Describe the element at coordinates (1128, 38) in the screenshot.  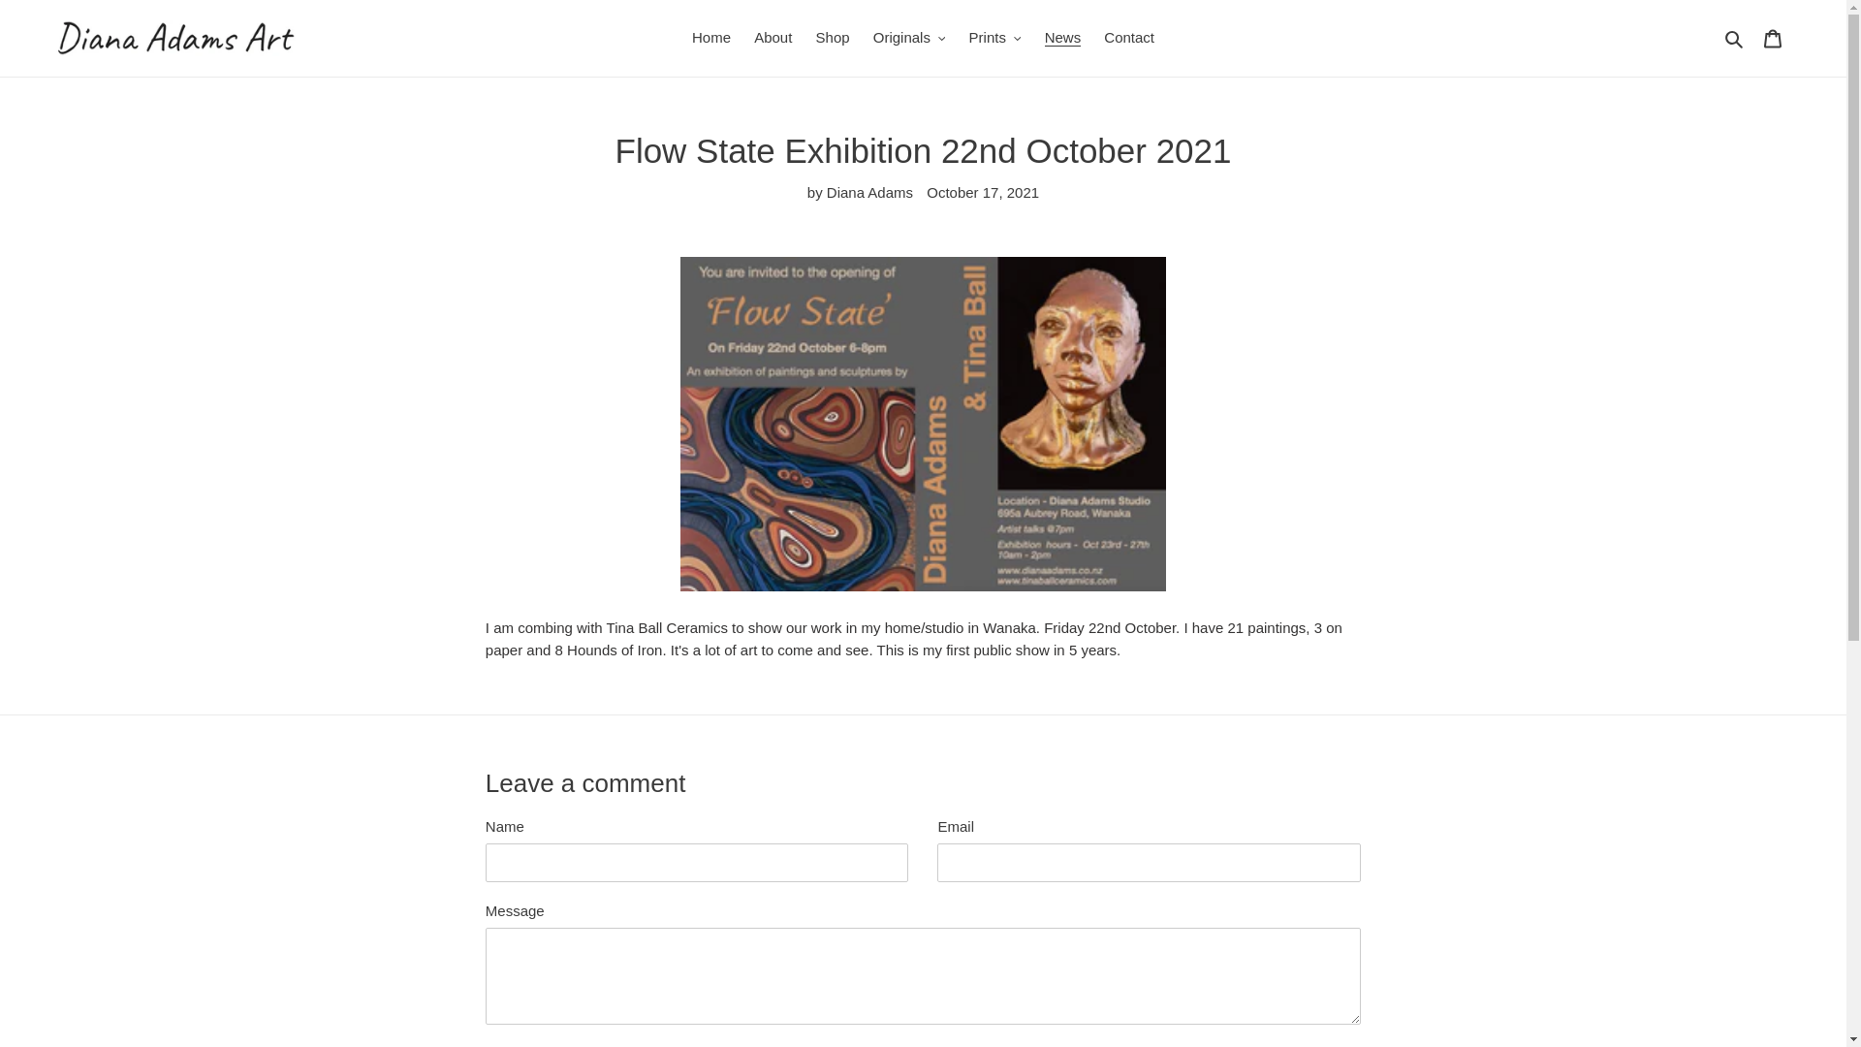
I see `Contact` at that location.